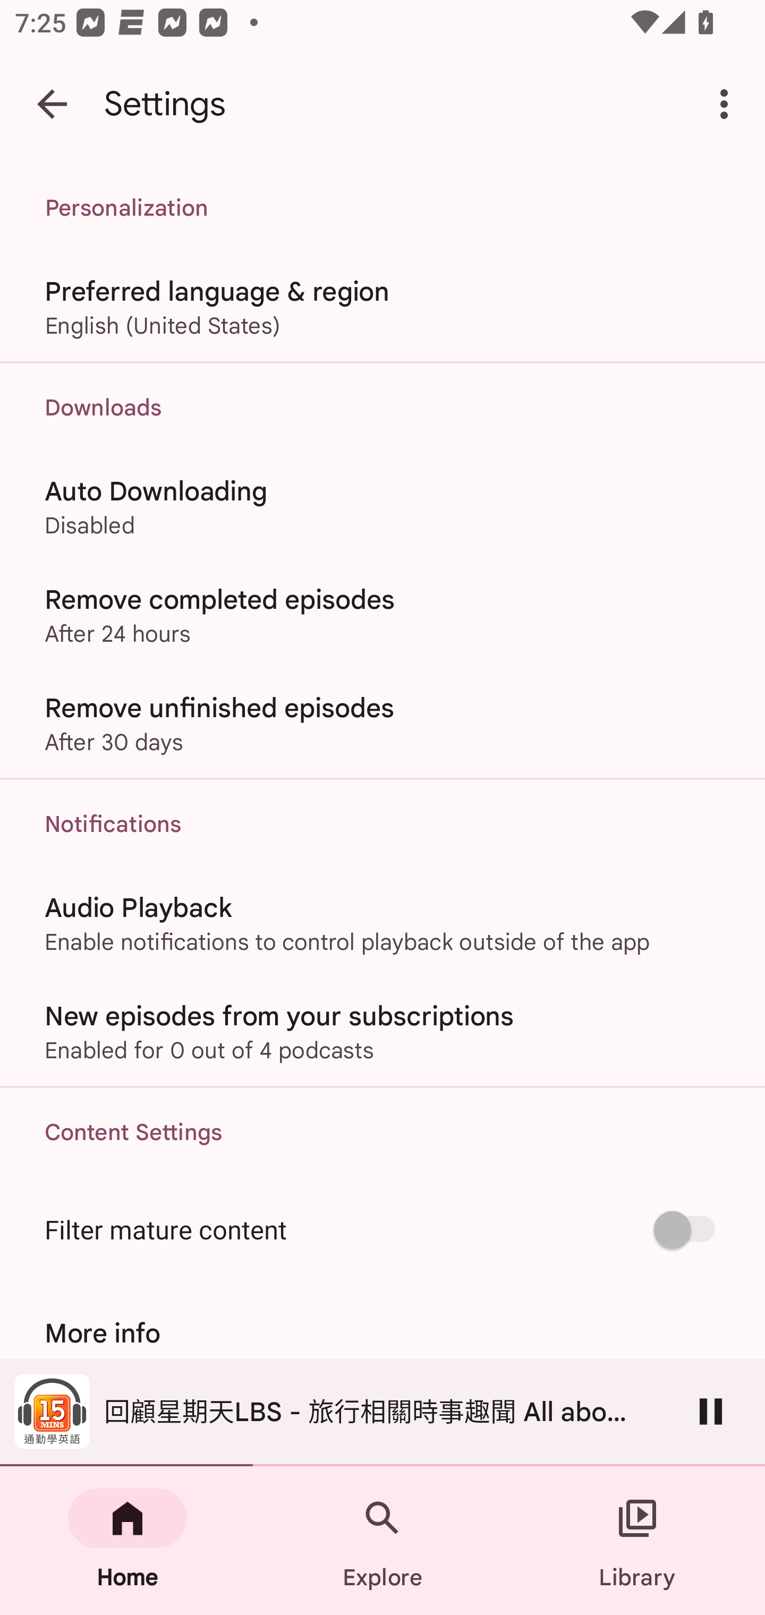 Image resolution: width=765 pixels, height=1615 pixels. Describe the element at coordinates (382, 614) in the screenshot. I see `Remove completed episodes After 24 hours` at that location.